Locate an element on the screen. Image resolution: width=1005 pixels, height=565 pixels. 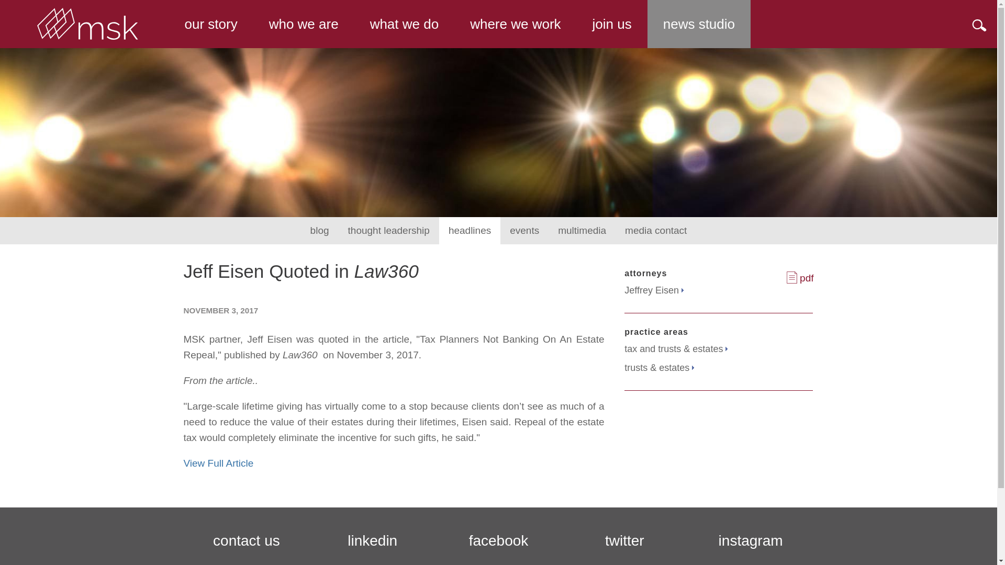
join us is located at coordinates (612, 24).